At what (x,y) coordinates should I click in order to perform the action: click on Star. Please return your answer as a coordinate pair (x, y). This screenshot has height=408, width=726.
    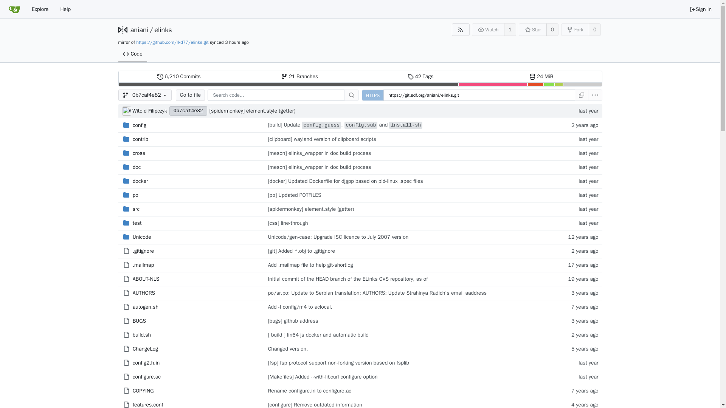
    Looking at the image, I should click on (532, 29).